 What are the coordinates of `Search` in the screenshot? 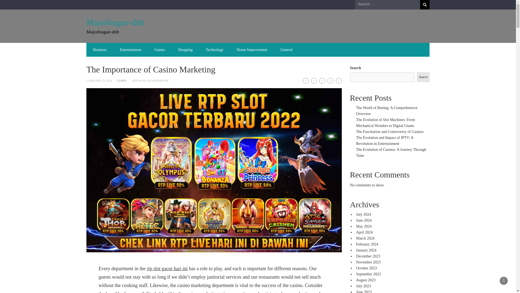 It's located at (425, 5).